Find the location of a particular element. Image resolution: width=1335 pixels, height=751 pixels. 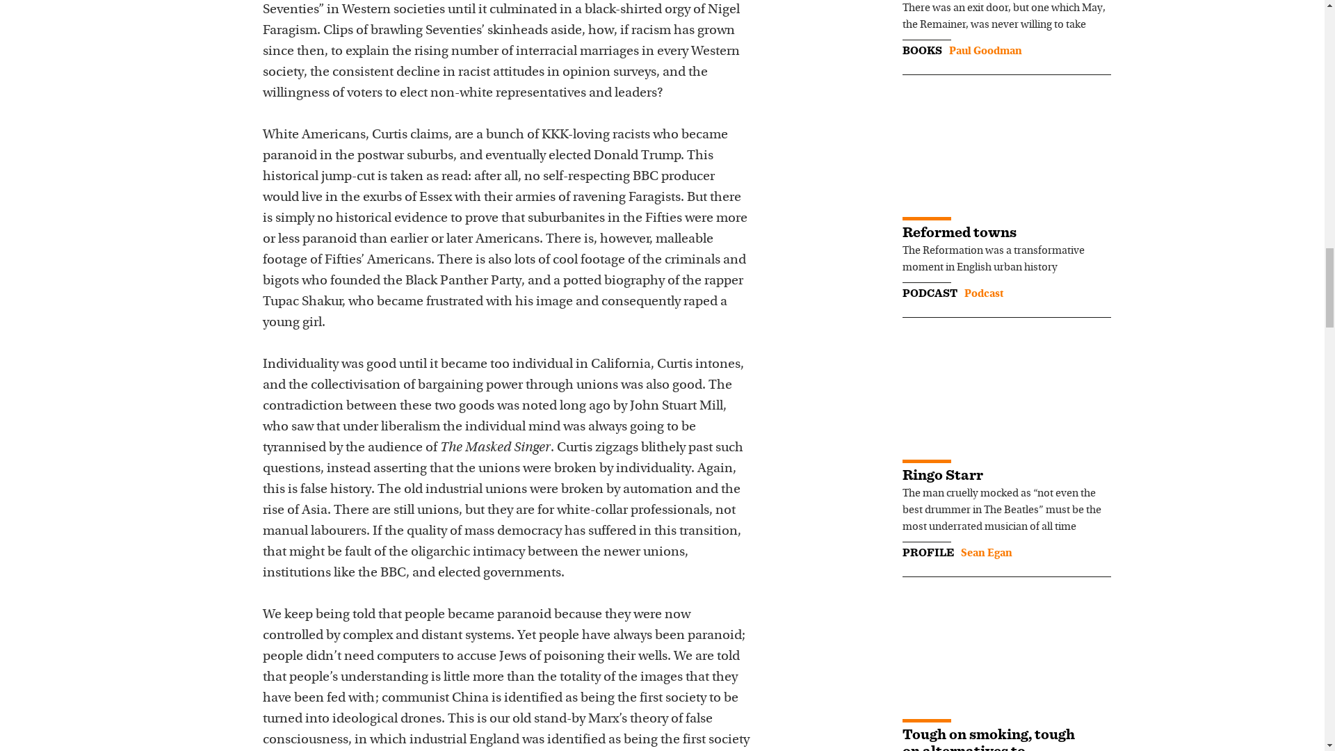

Posts by Podcast is located at coordinates (983, 293).